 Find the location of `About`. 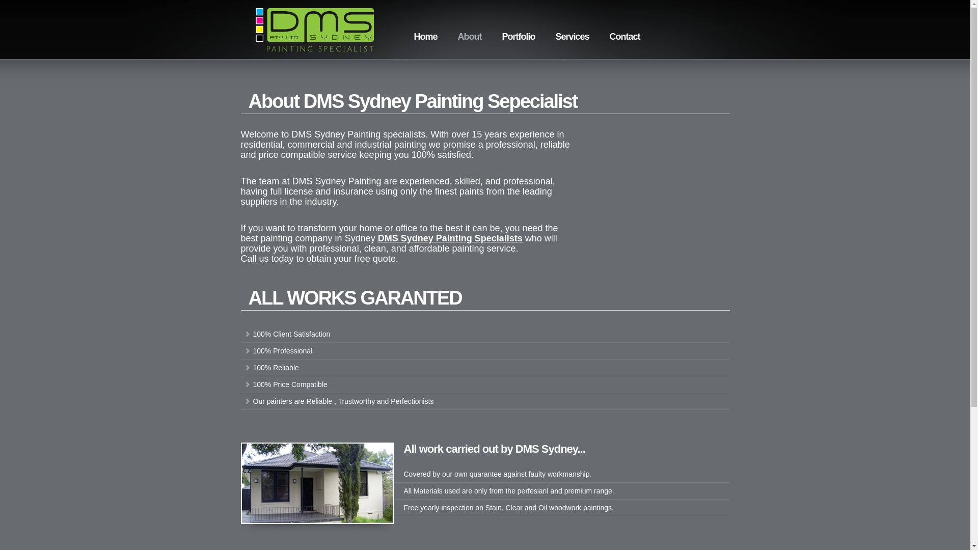

About is located at coordinates (470, 37).